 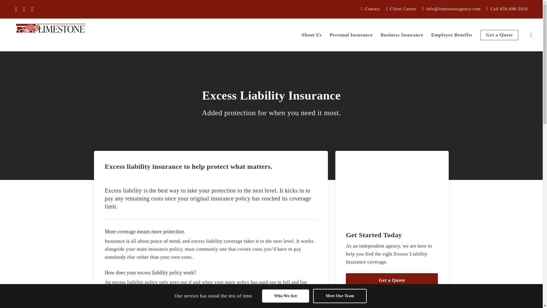 I want to click on Business Insurance, so click(x=402, y=35).